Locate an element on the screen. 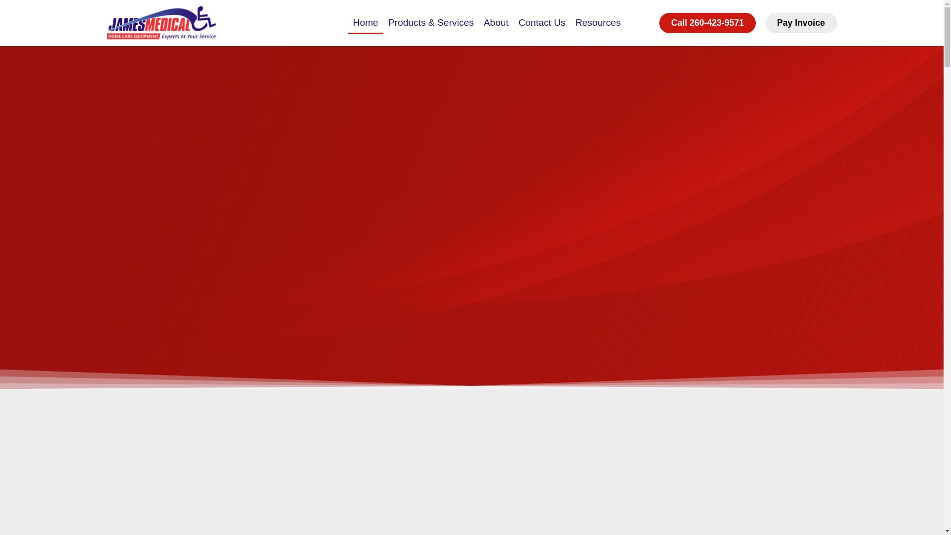 The image size is (951, 535). About is located at coordinates (496, 23).